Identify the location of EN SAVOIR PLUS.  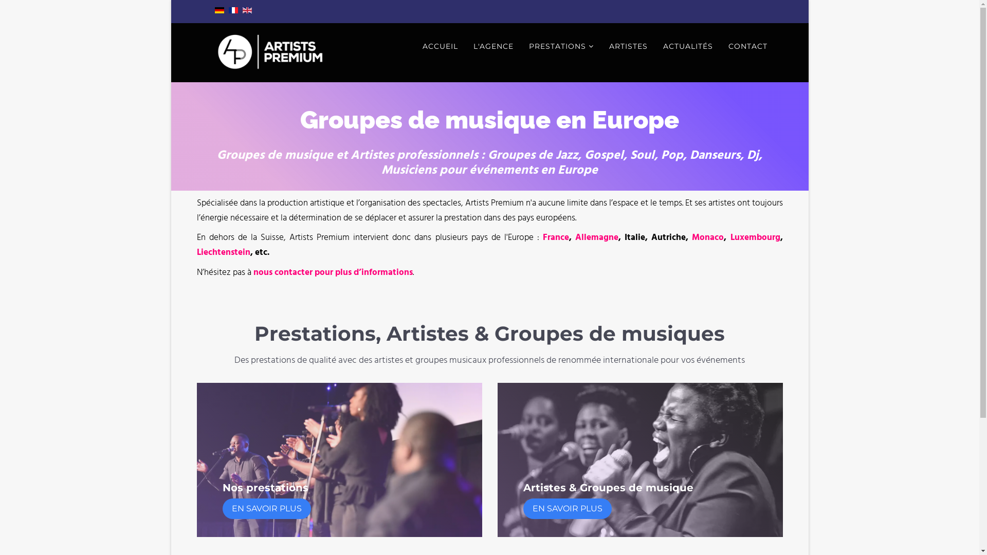
(266, 509).